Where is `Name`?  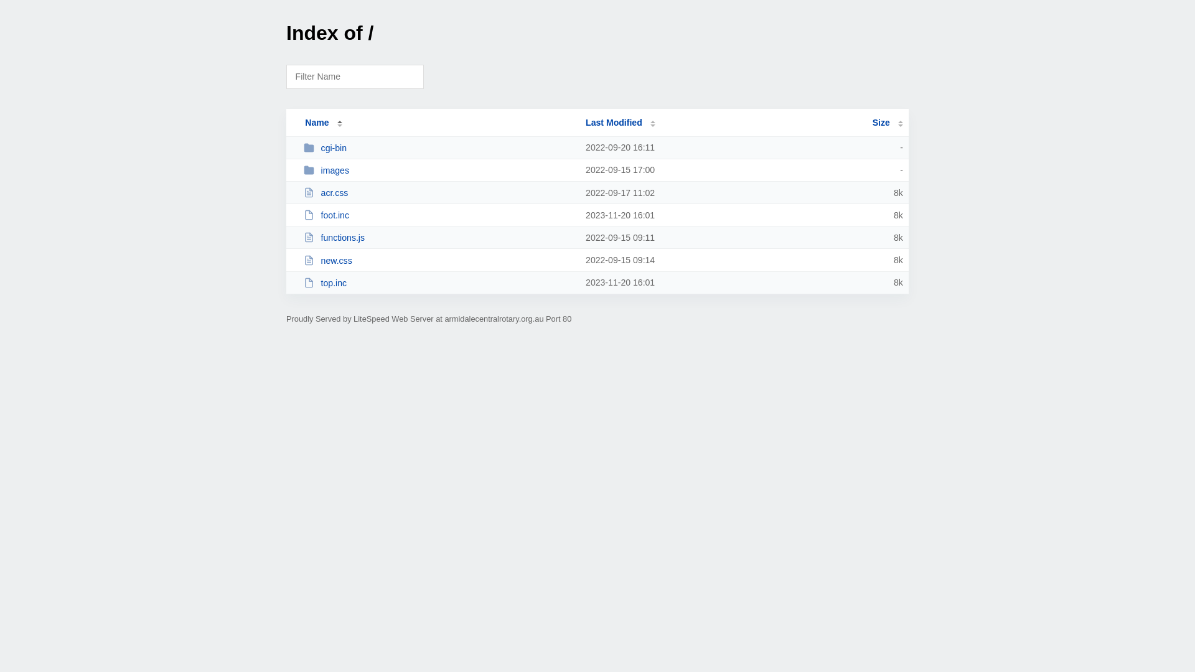 Name is located at coordinates (317, 123).